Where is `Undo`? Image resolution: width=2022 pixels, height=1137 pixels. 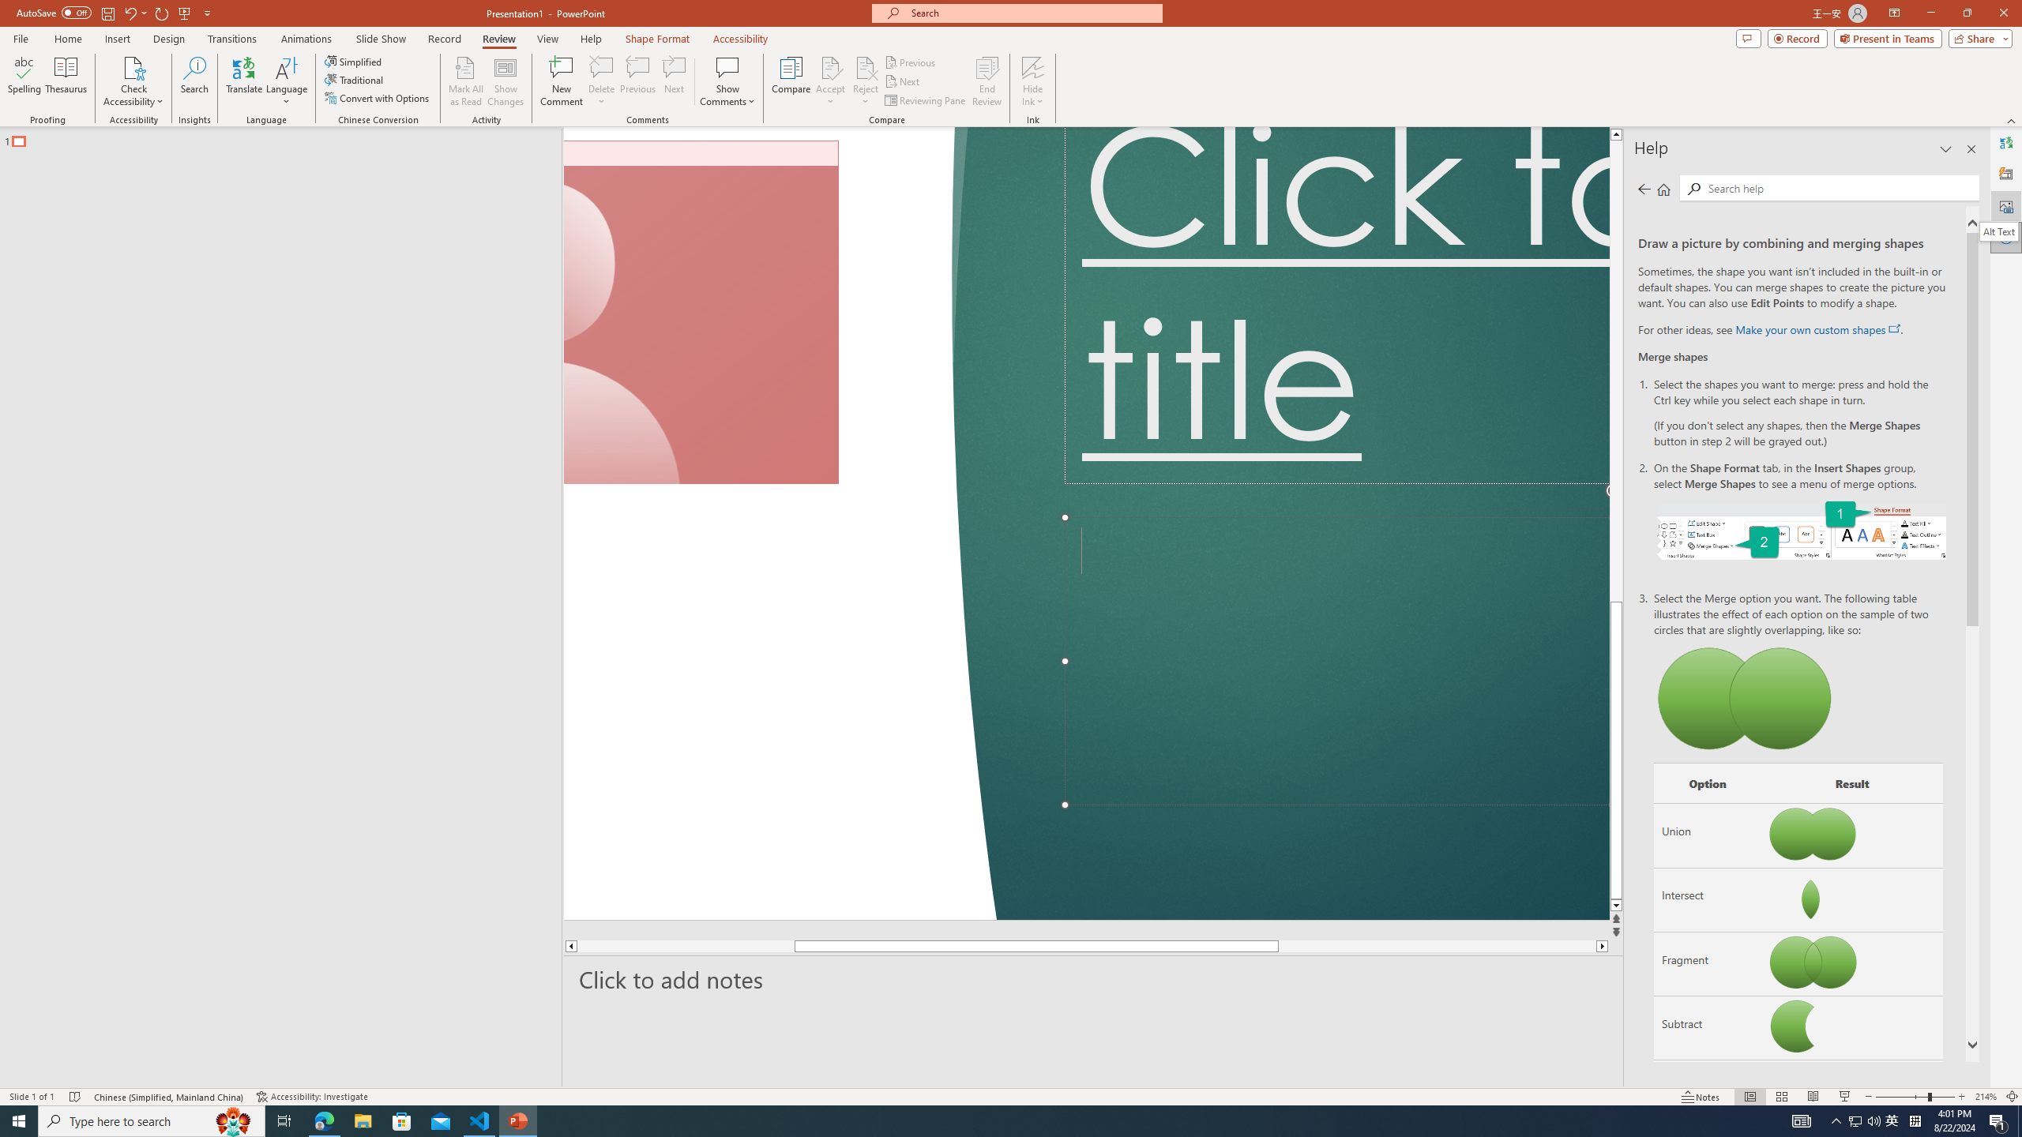 Undo is located at coordinates (134, 13).